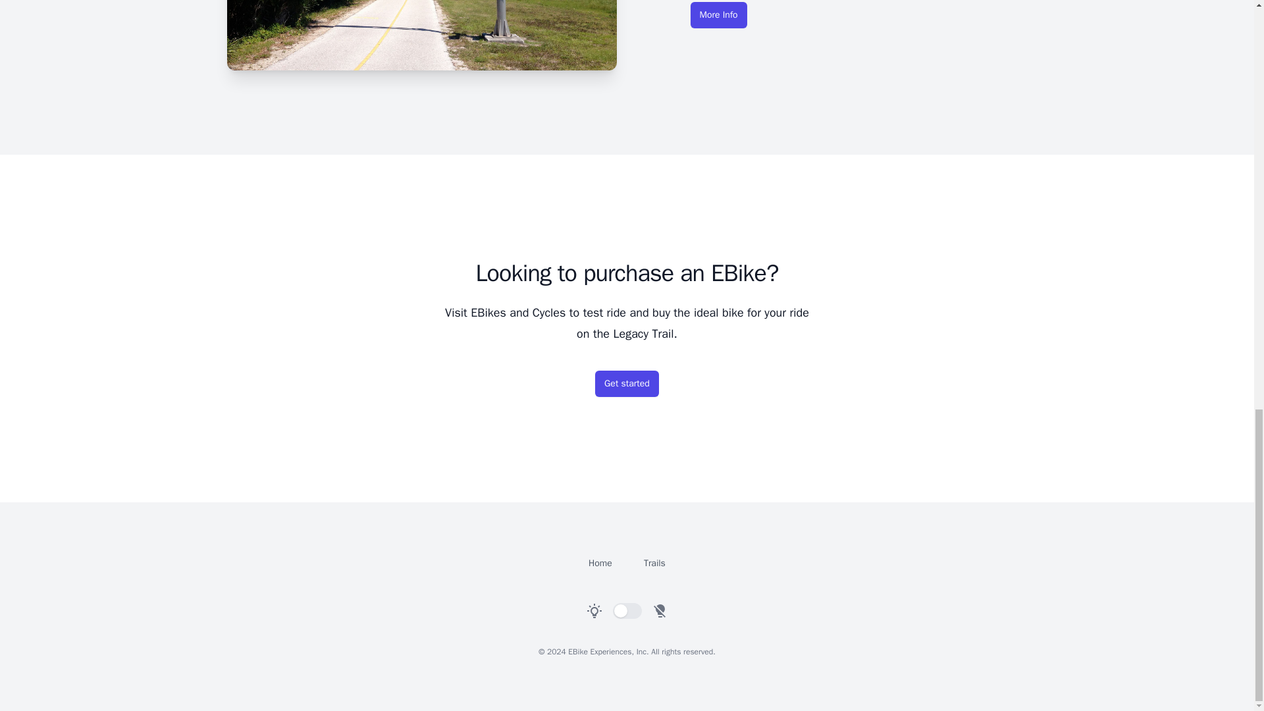 This screenshot has height=711, width=1264. Describe the element at coordinates (627, 383) in the screenshot. I see `Get started` at that location.